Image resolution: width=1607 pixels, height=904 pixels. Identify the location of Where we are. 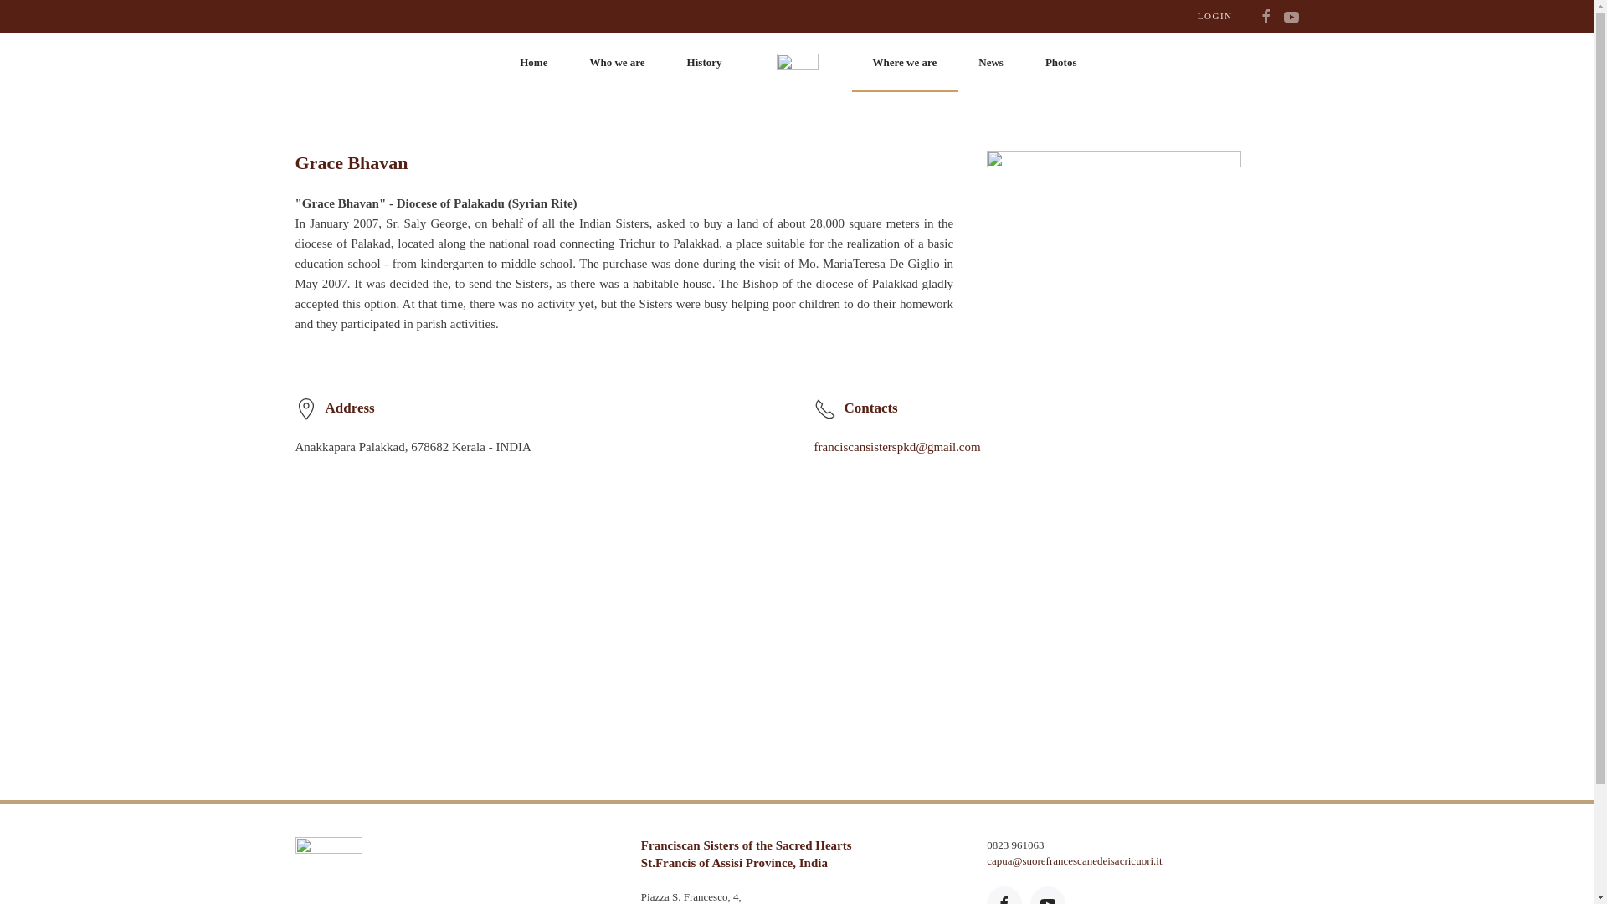
(904, 62).